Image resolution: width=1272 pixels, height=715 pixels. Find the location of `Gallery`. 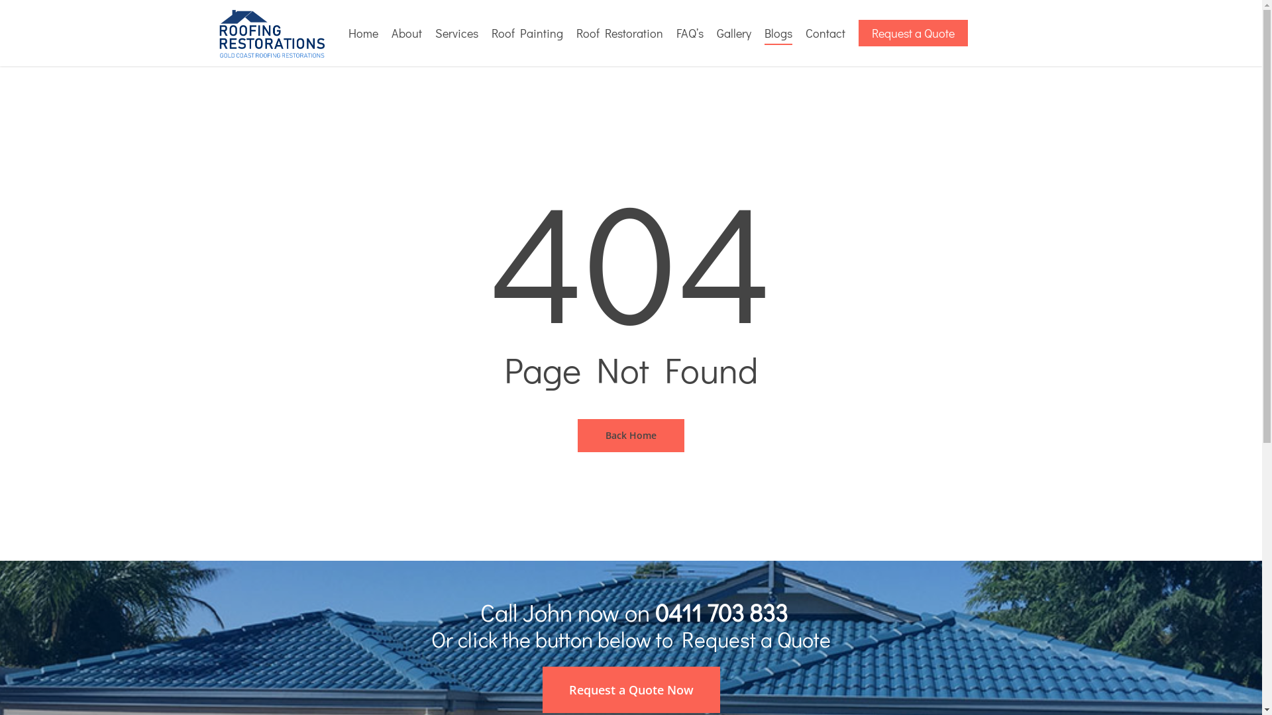

Gallery is located at coordinates (734, 33).